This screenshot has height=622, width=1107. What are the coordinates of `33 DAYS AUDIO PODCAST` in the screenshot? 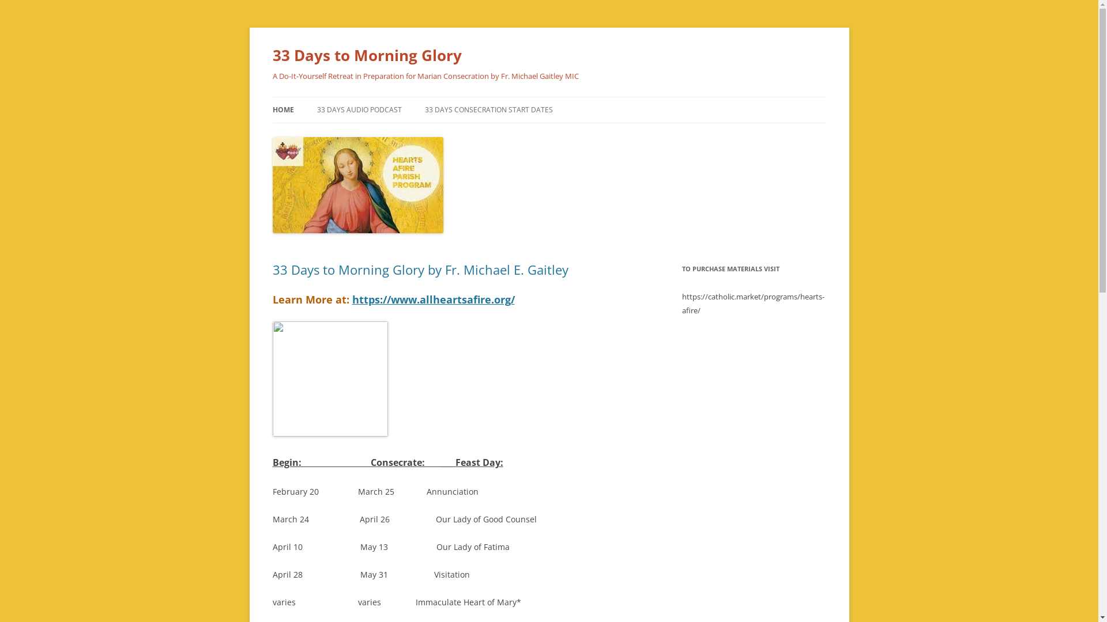 It's located at (360, 110).